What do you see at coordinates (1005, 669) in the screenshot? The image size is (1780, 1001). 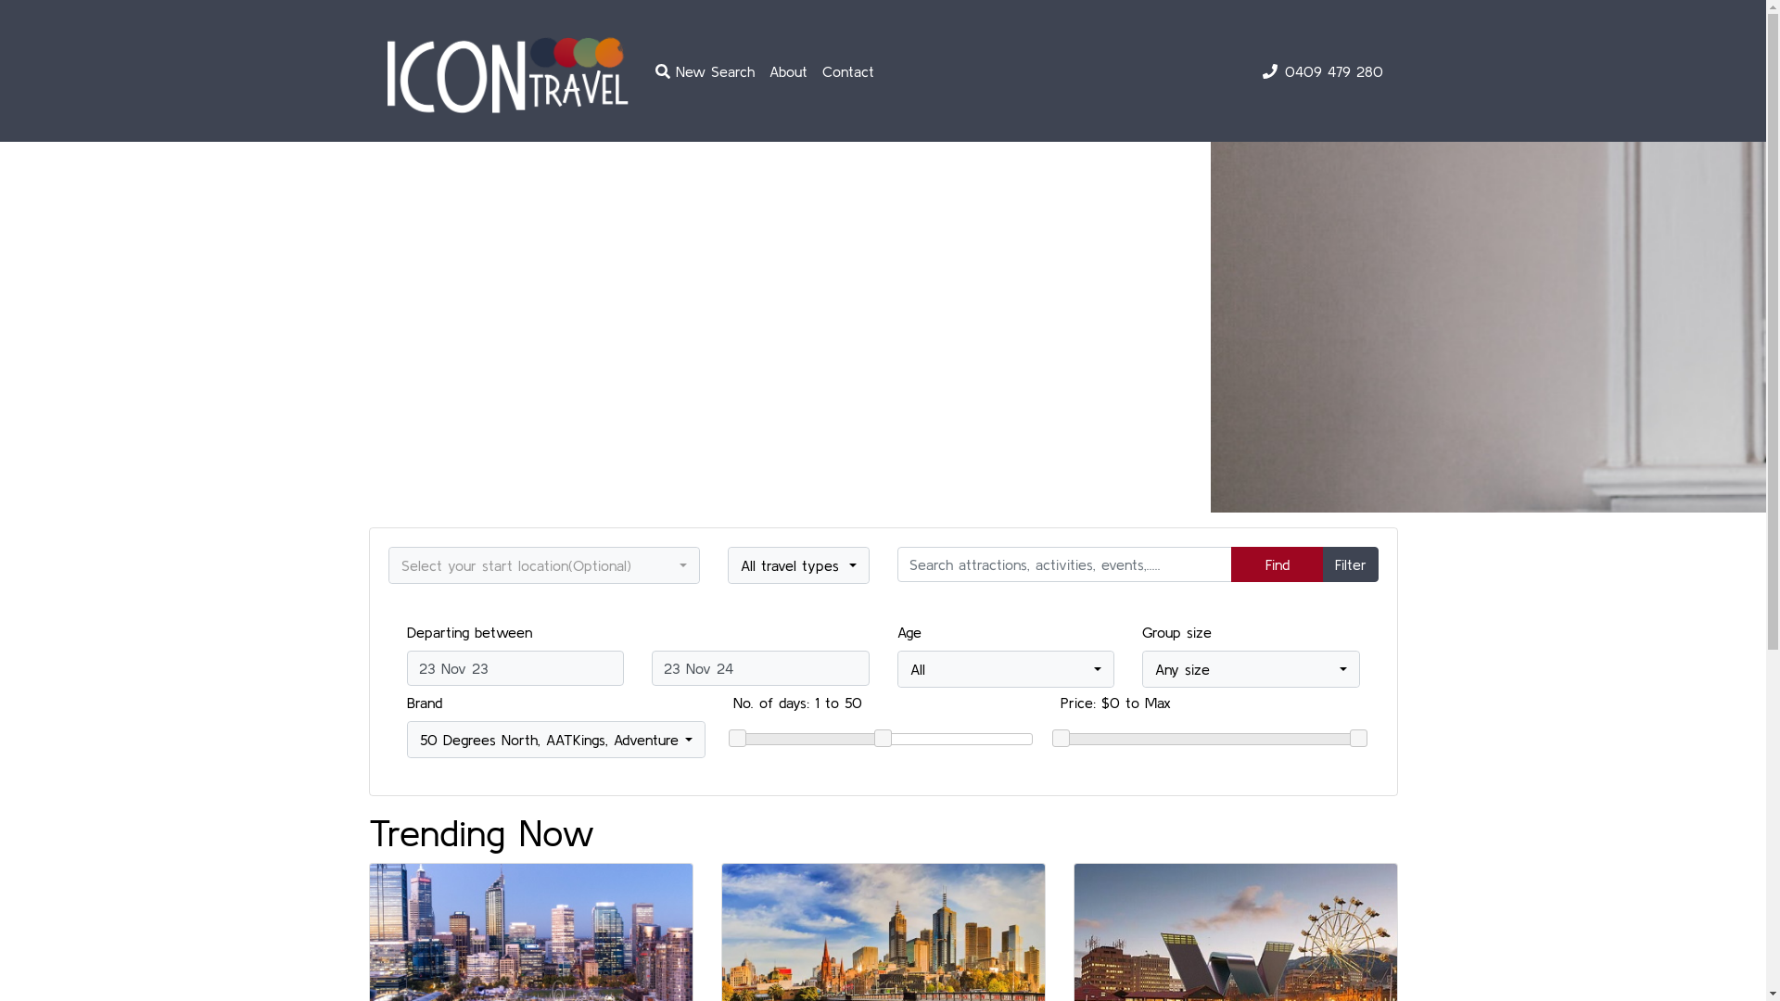 I see `All` at bounding box center [1005, 669].